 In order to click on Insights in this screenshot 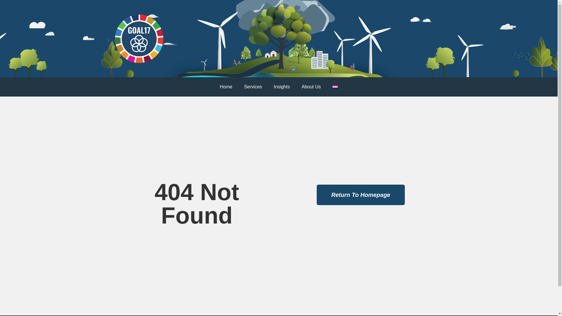, I will do `click(282, 87)`.